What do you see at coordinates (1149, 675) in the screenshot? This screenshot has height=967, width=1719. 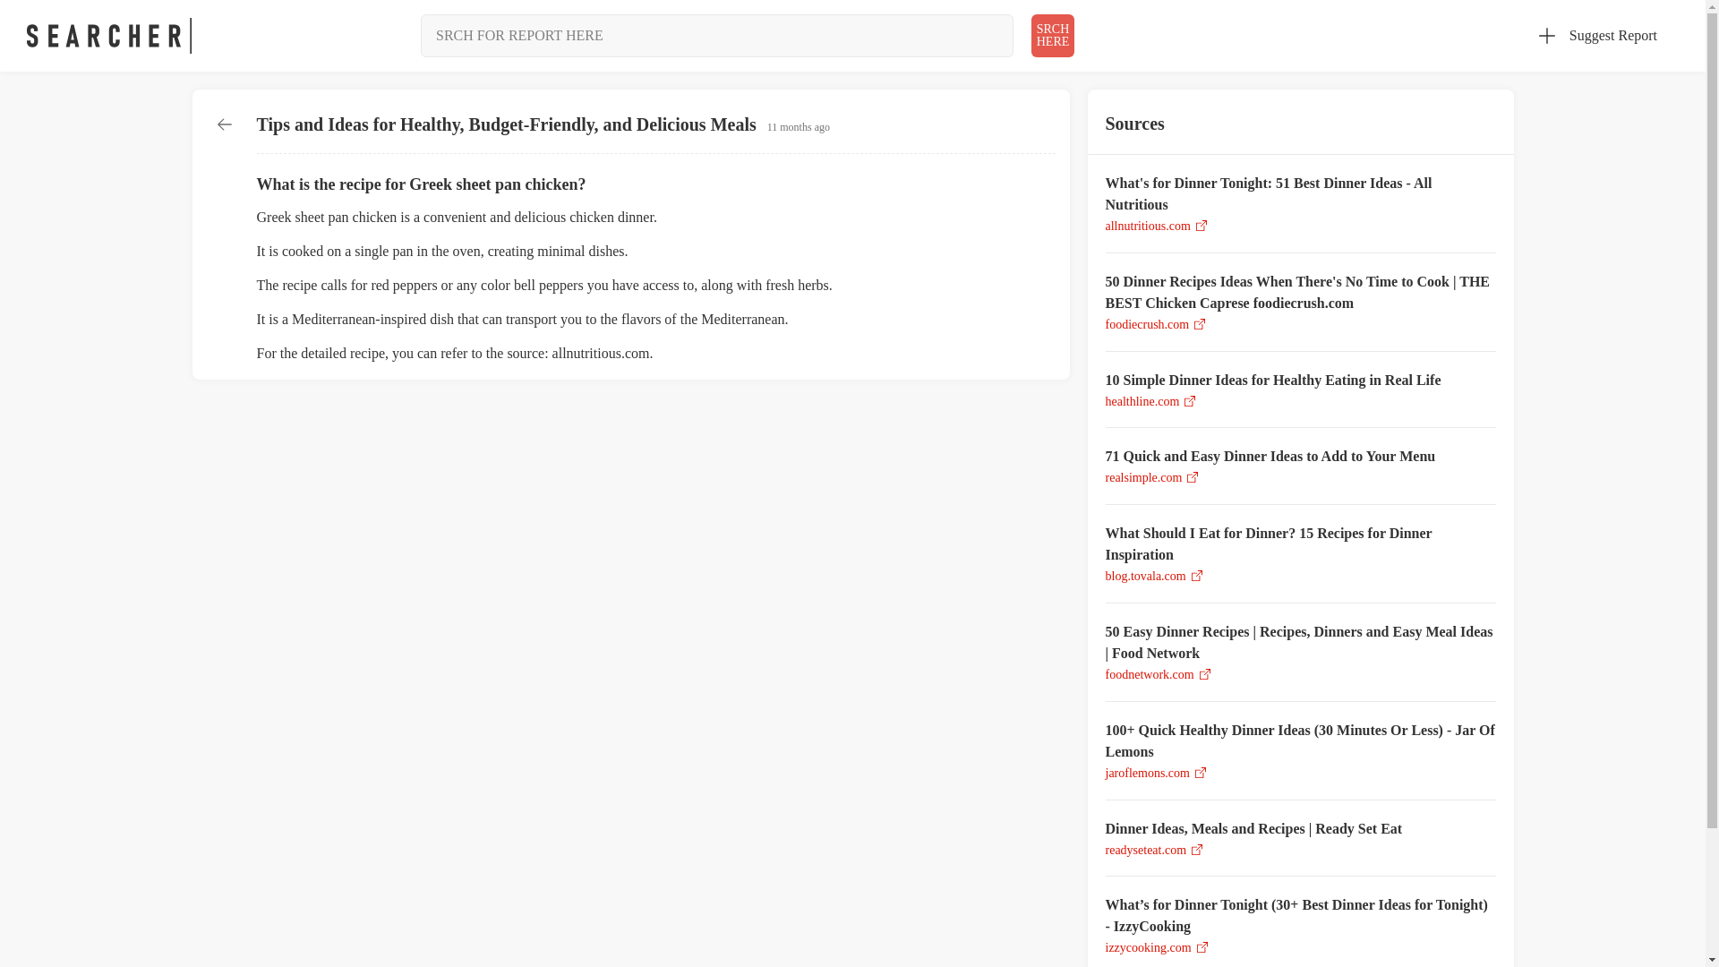 I see `foodnetwork.com` at bounding box center [1149, 675].